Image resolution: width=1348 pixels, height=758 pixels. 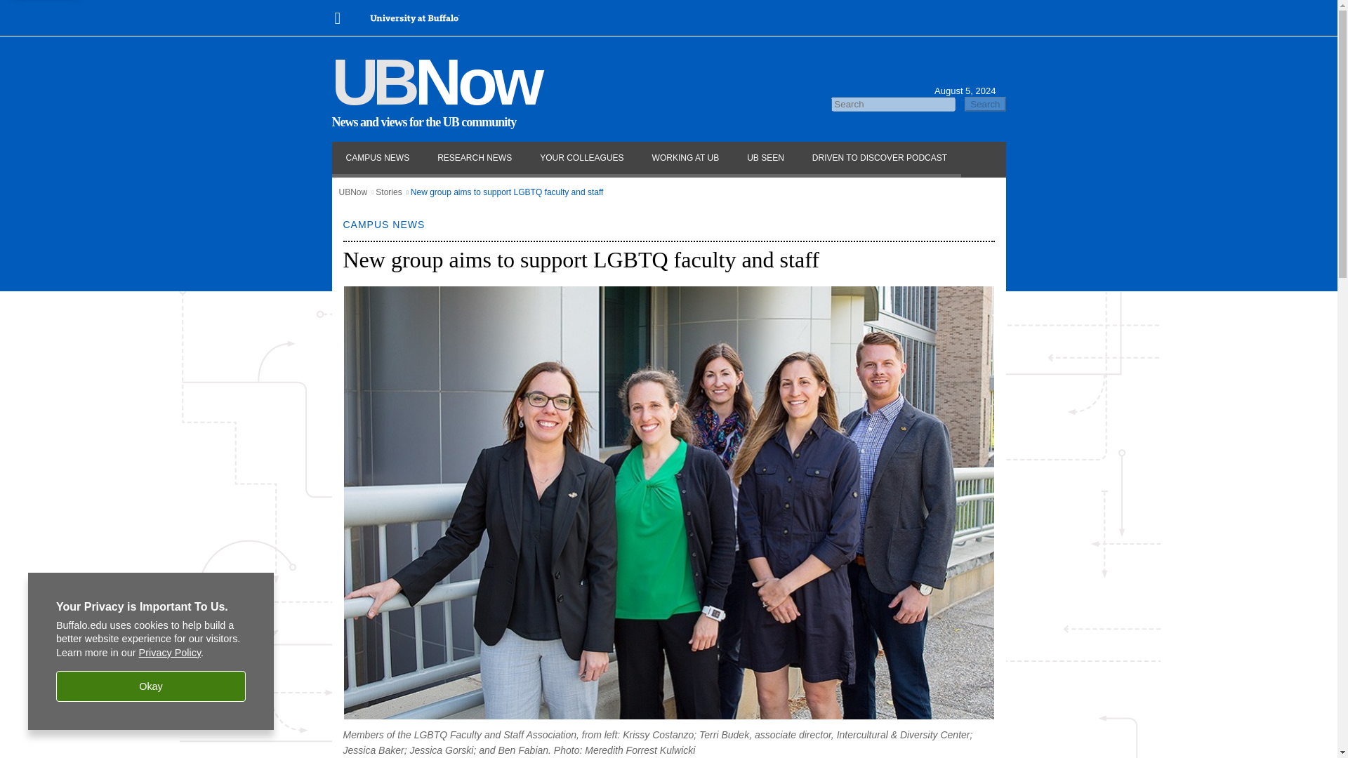 I want to click on UBNow, so click(x=352, y=192).